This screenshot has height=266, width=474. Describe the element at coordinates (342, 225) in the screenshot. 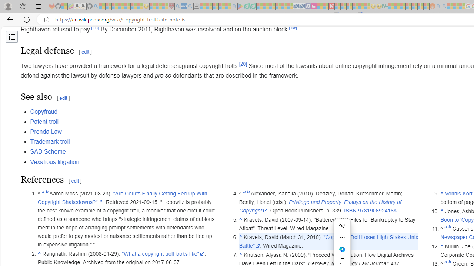

I see `Hide menu` at that location.